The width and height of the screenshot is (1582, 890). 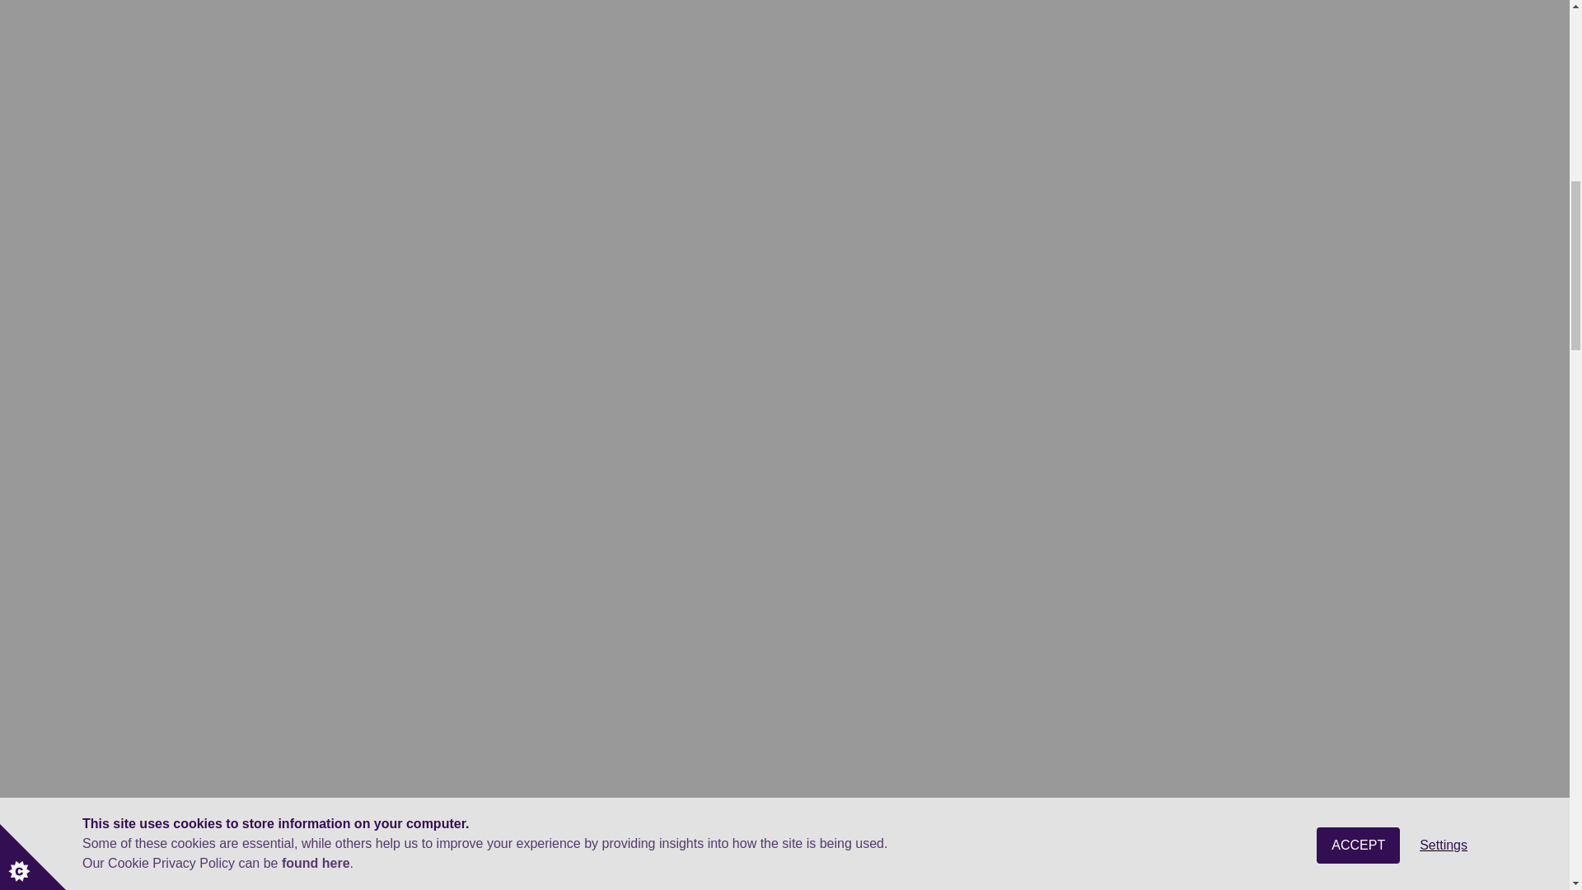 I want to click on Settings, so click(x=1444, y=5).